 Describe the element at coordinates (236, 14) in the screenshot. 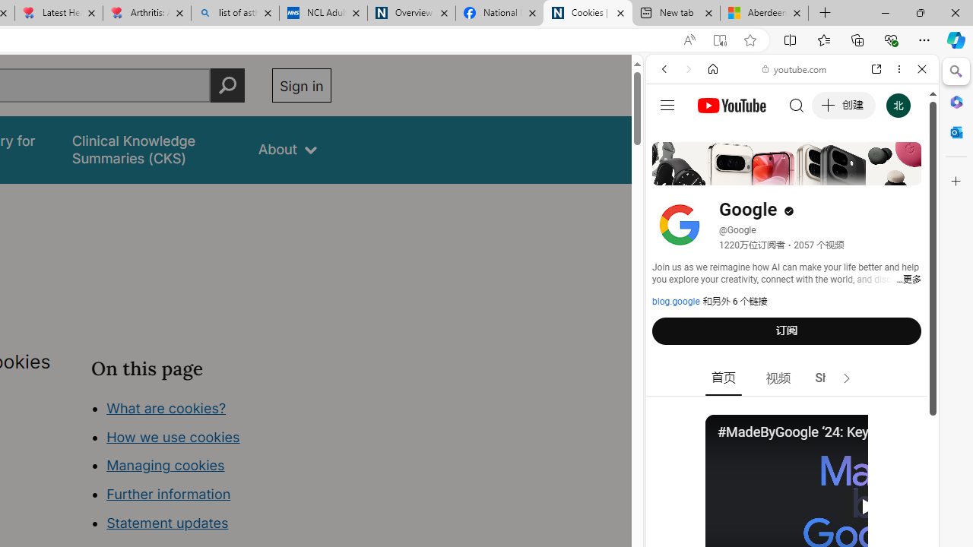

I see `list of asthma inhalers uk - Search` at that location.